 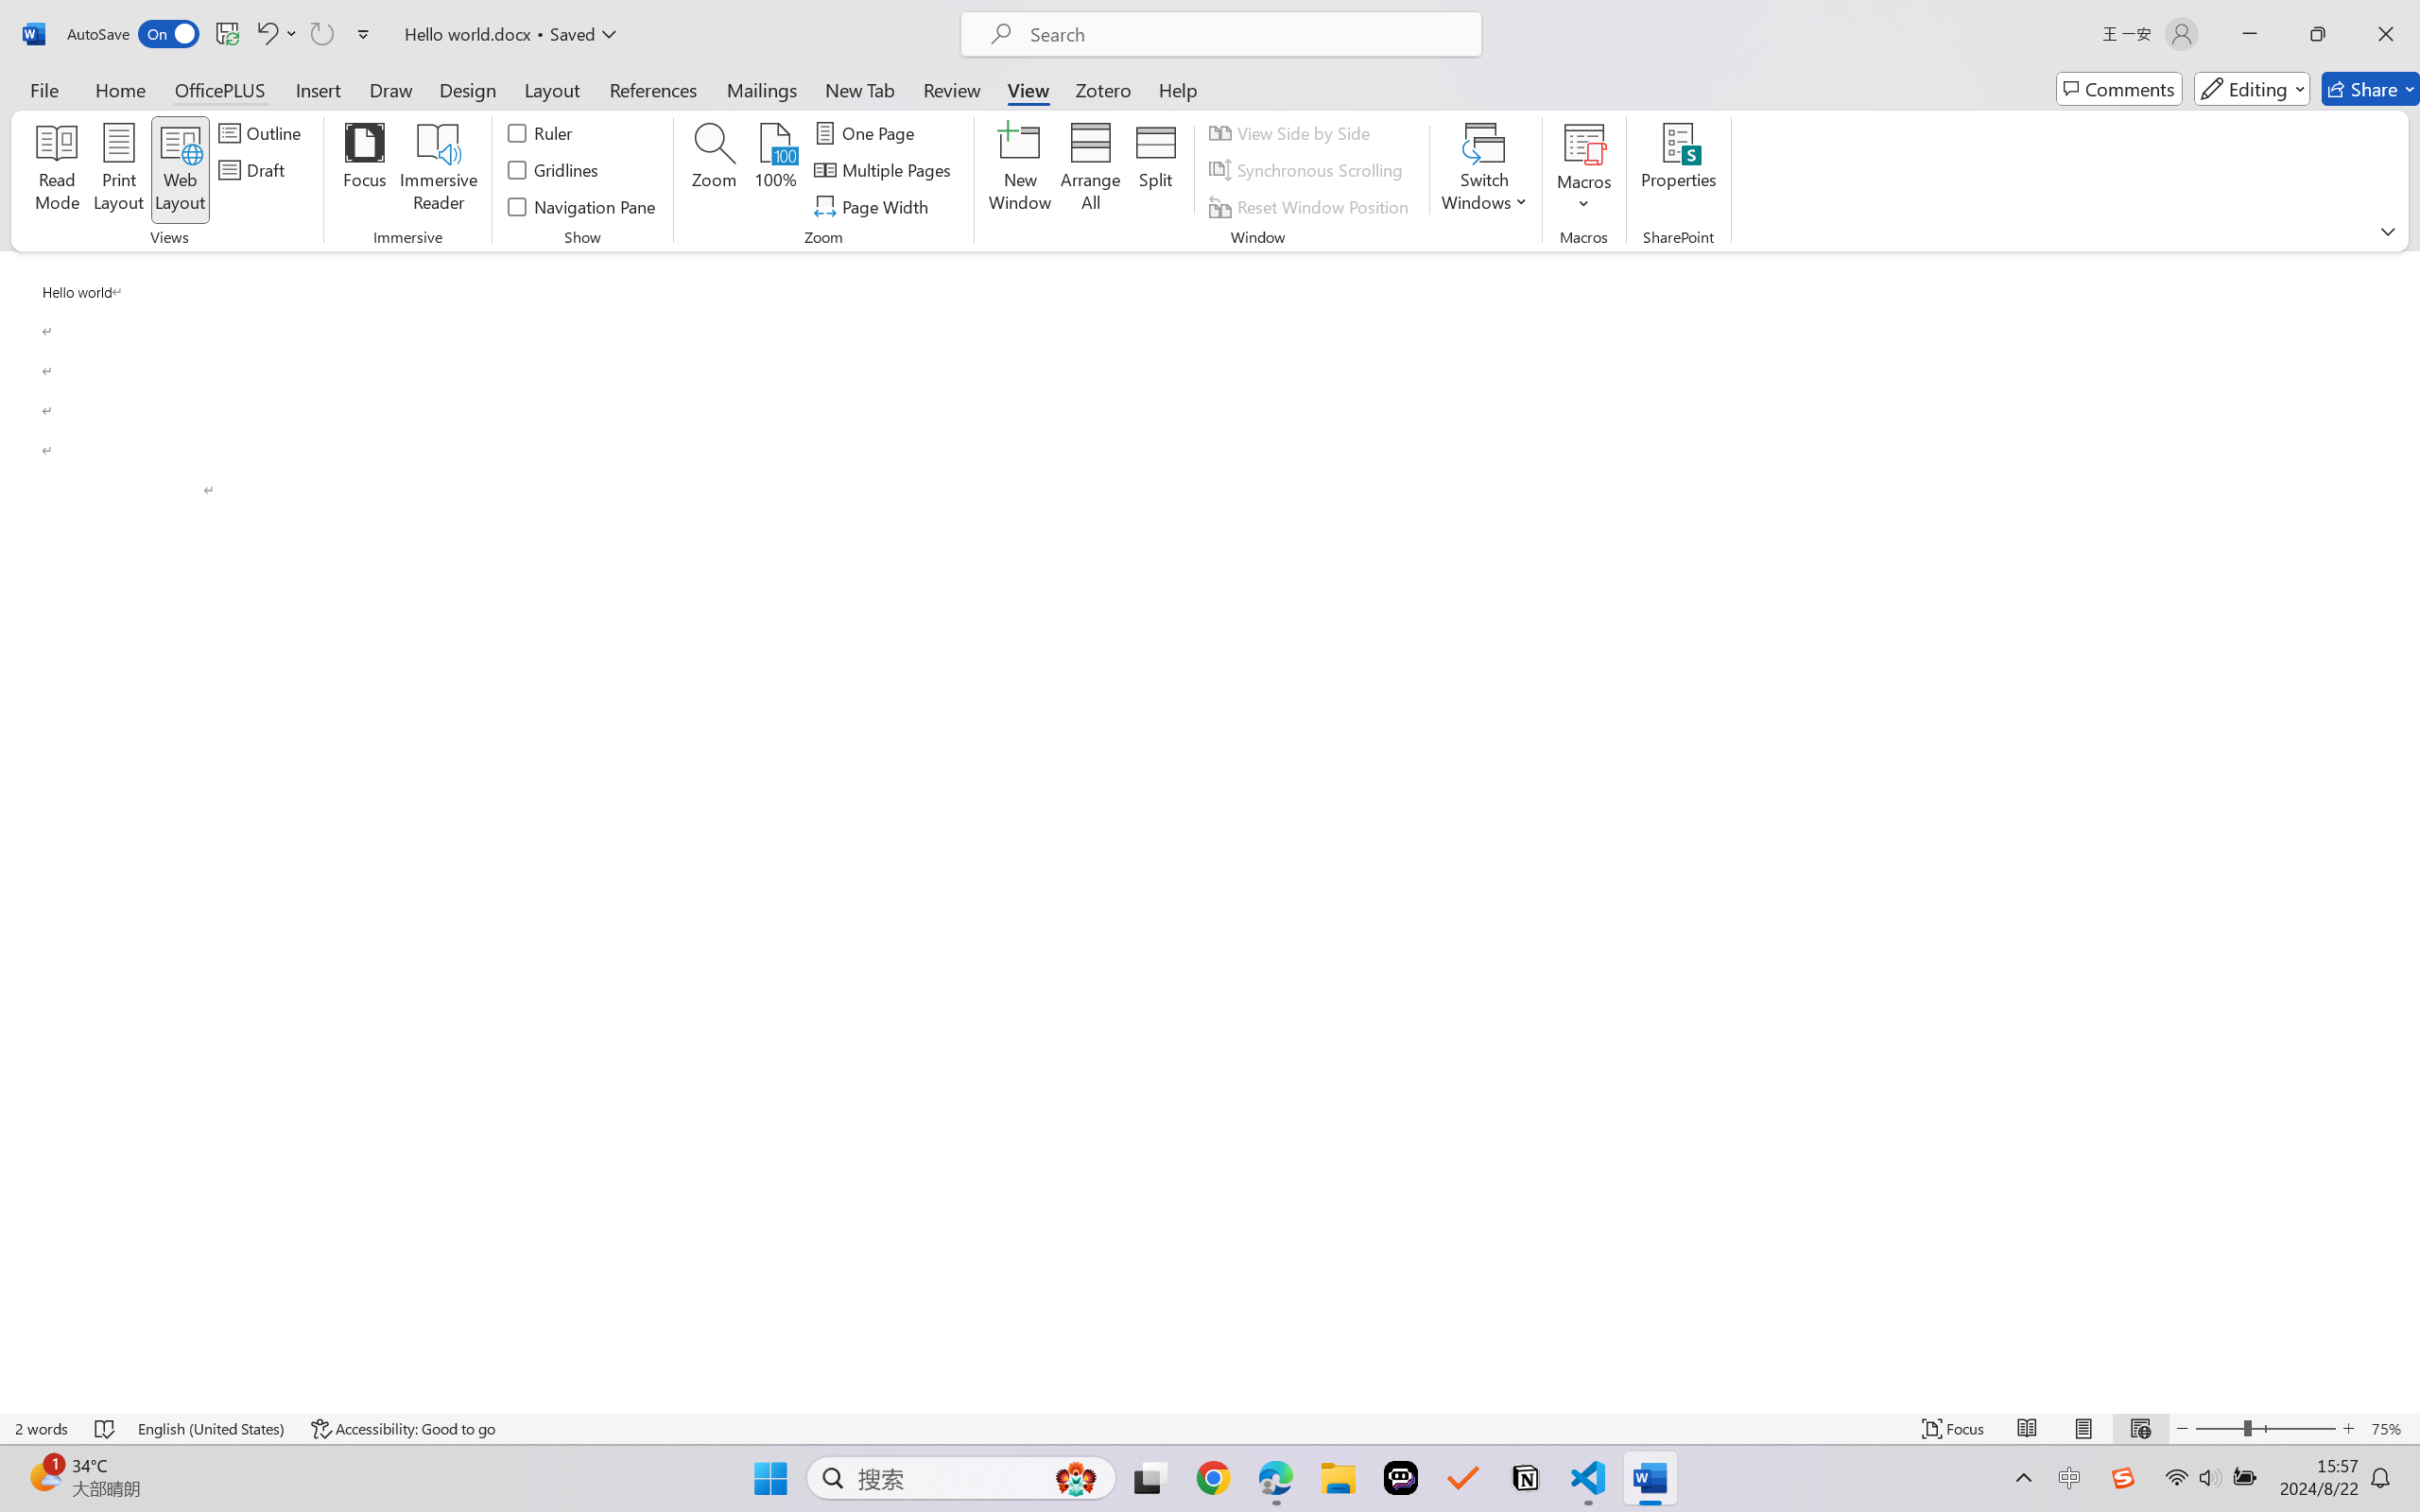 I want to click on Zoom, so click(x=2265, y=1429).